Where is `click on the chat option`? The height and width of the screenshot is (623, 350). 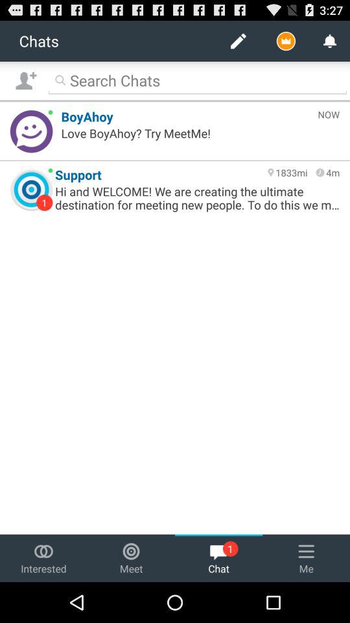 click on the chat option is located at coordinates (219, 558).